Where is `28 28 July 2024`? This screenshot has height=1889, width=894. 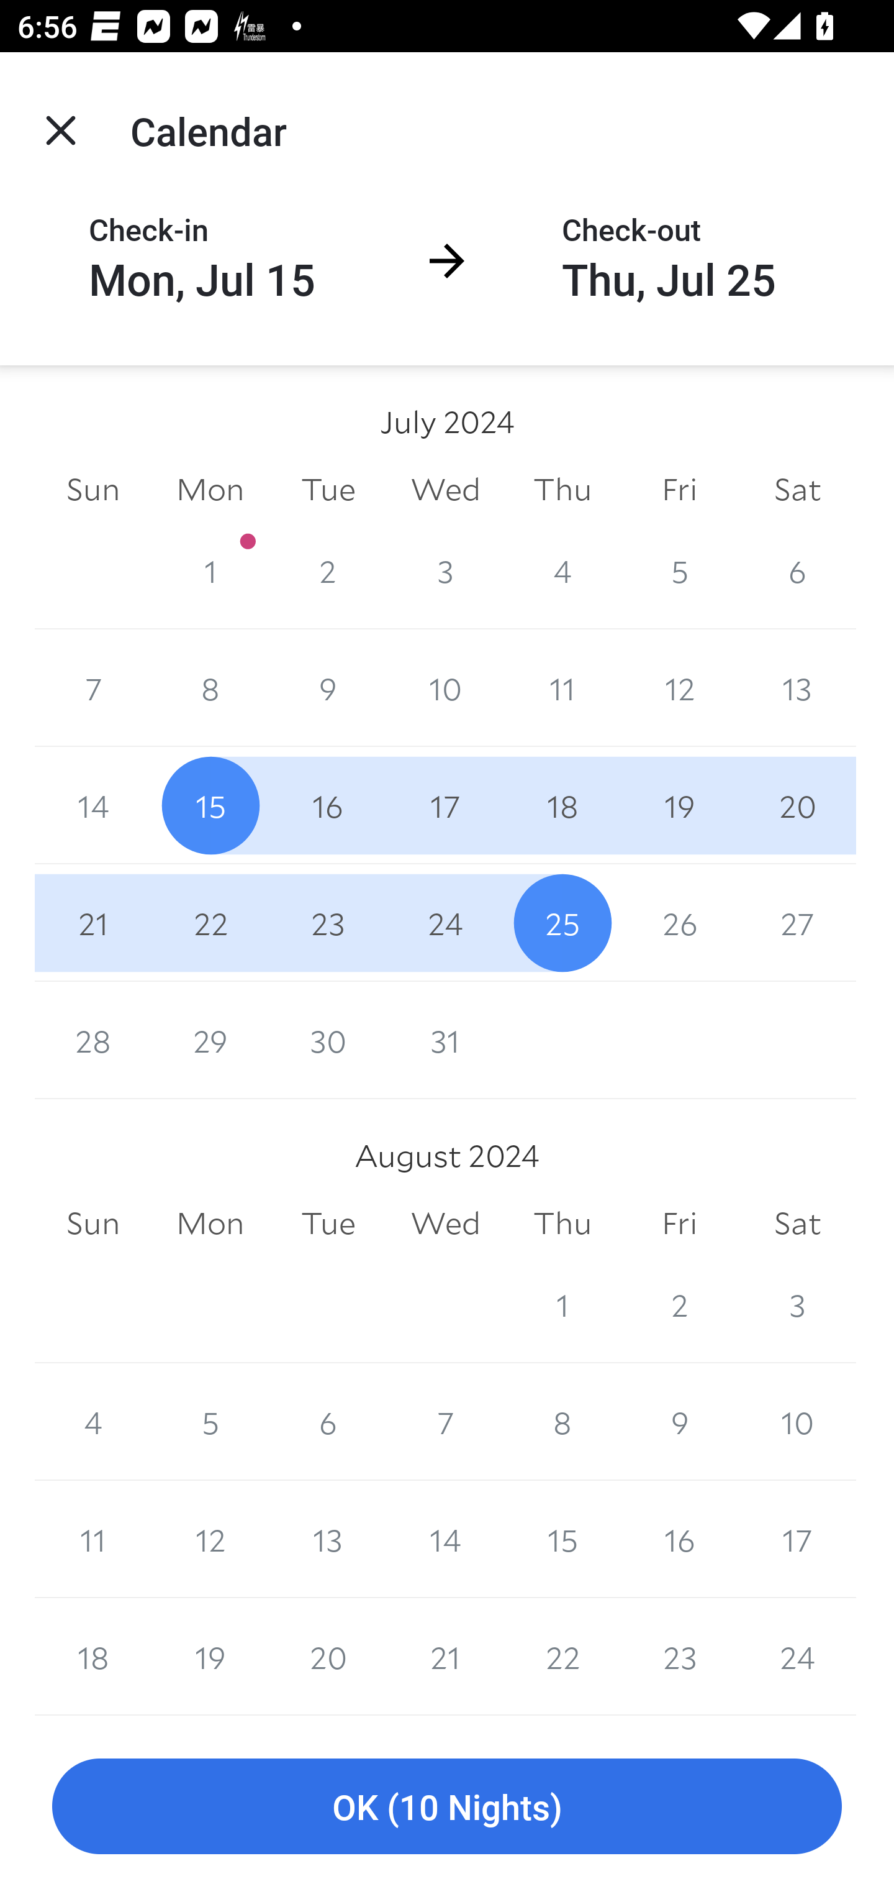
28 28 July 2024 is located at coordinates (93, 1040).